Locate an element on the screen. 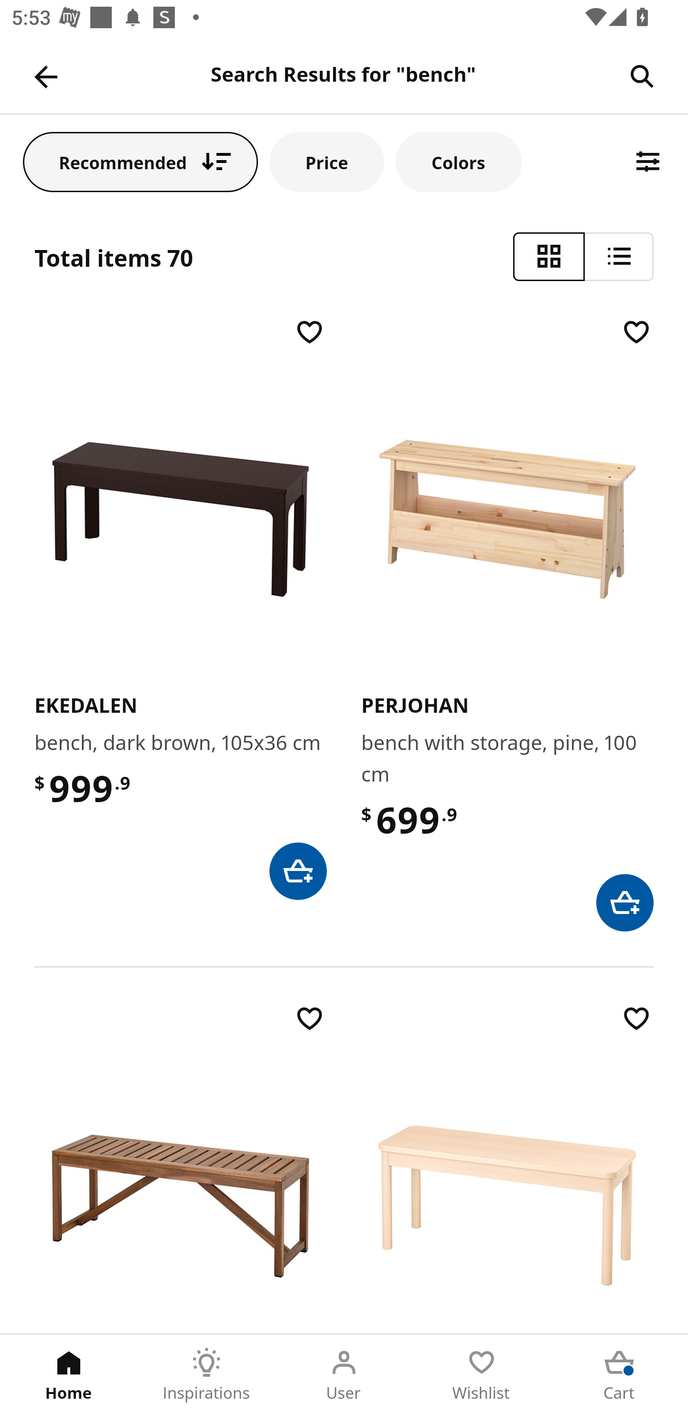  Inspirations
Tab 2 of 5 is located at coordinates (206, 1375).